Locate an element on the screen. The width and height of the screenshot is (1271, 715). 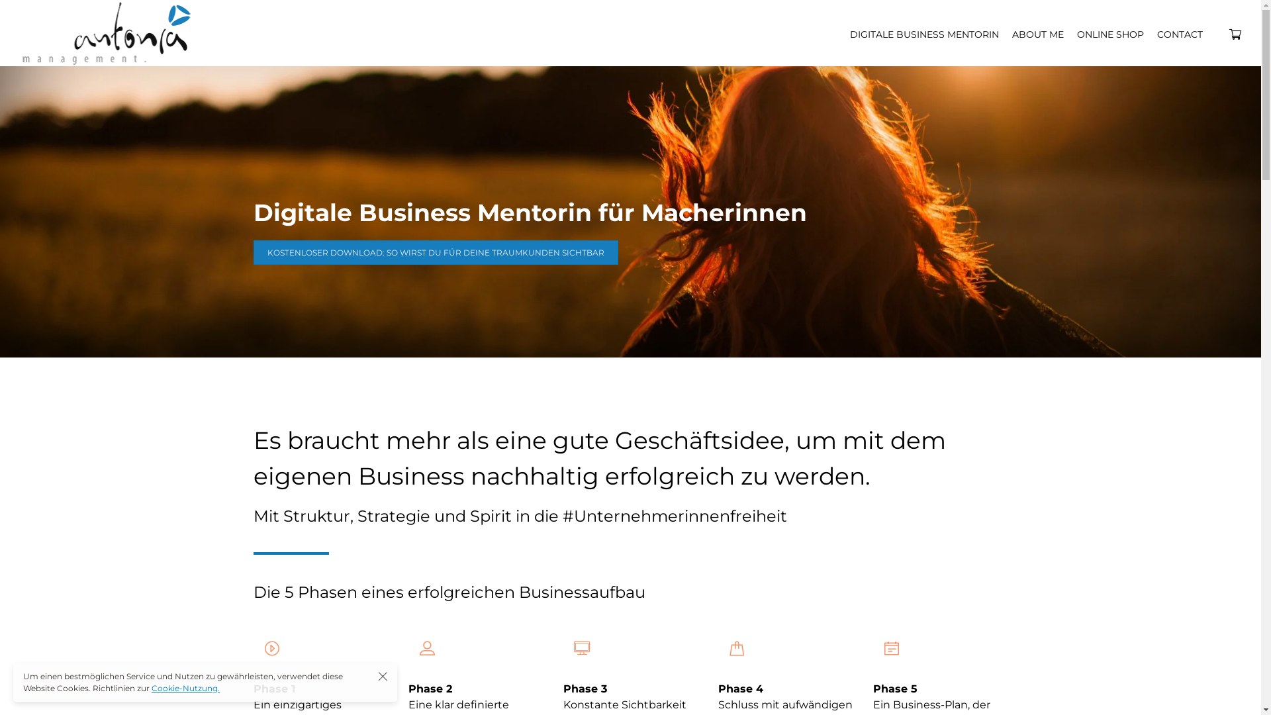
Cookie-Nutzung. is located at coordinates (185, 689).